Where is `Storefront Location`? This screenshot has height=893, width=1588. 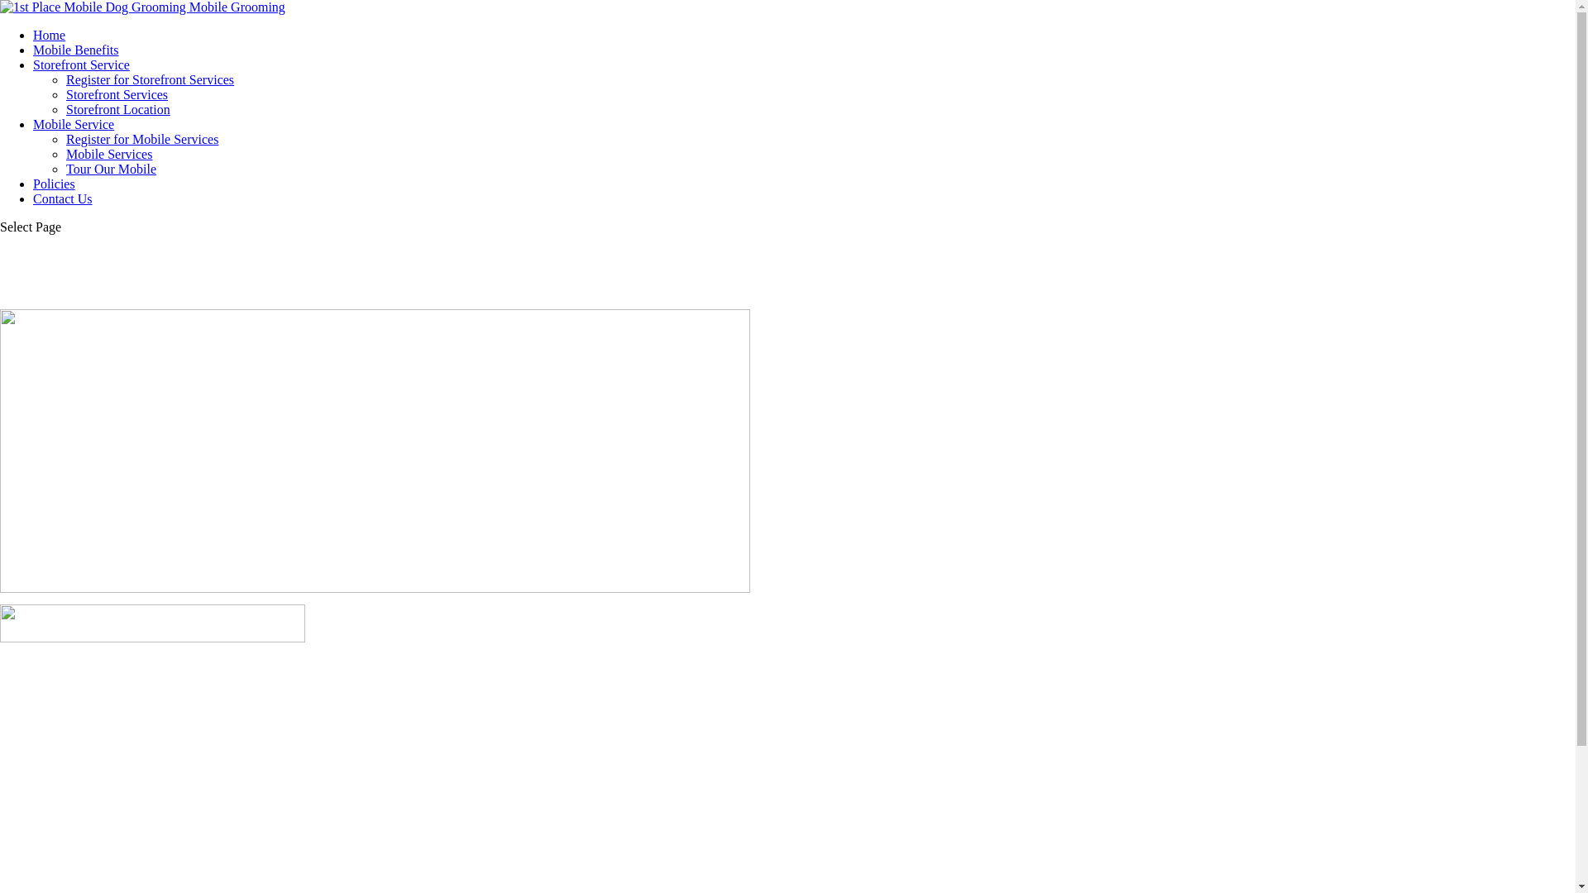 Storefront Location is located at coordinates (118, 109).